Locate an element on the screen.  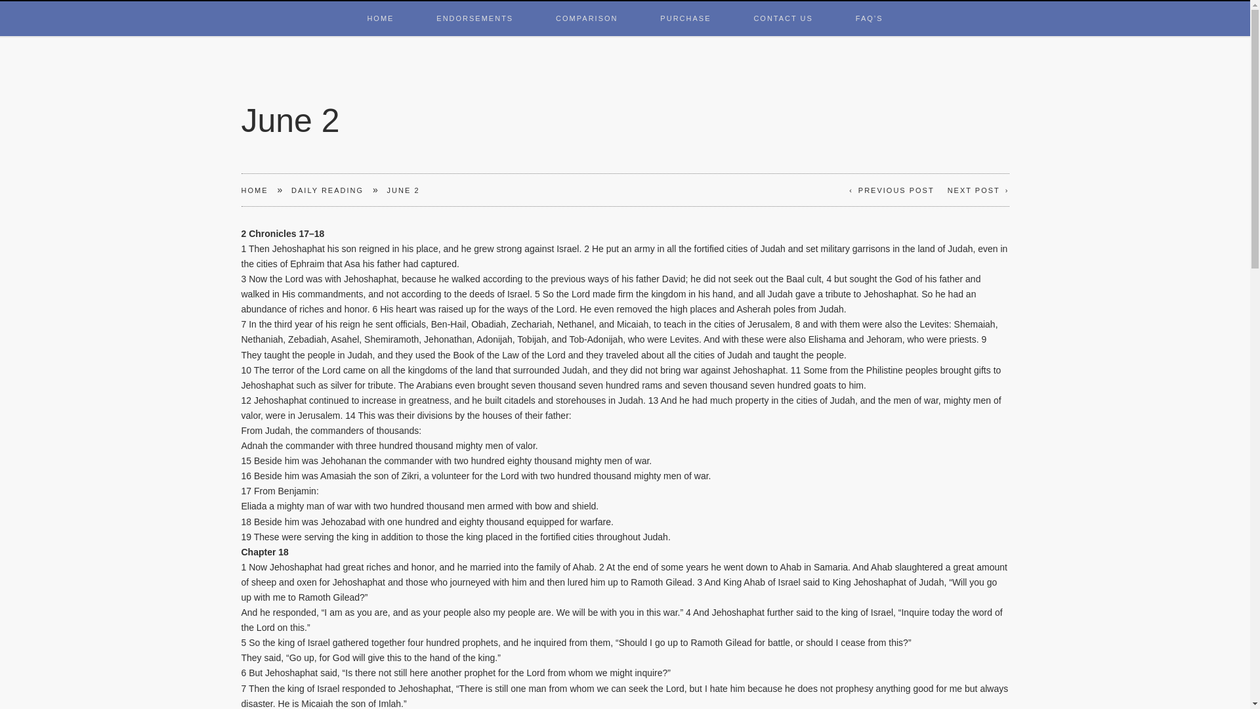
NEXT POST is located at coordinates (978, 190).